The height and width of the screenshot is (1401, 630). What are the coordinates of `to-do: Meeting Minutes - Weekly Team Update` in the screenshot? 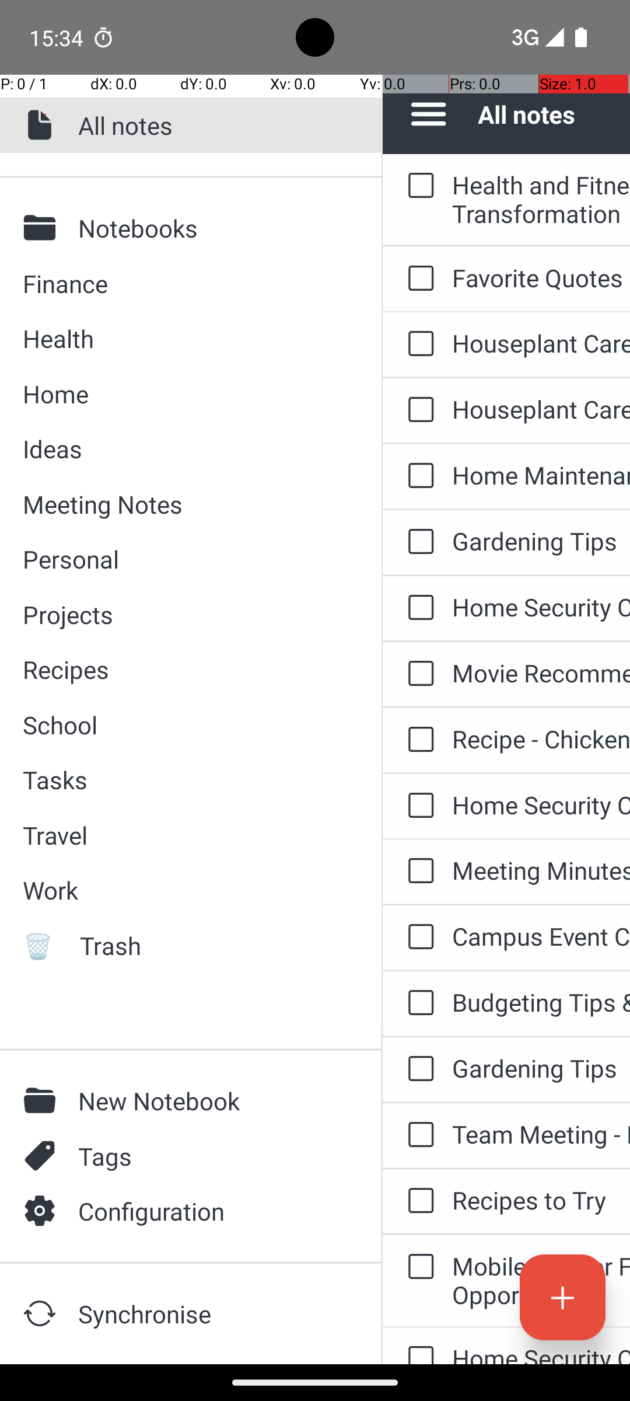 It's located at (418, 872).